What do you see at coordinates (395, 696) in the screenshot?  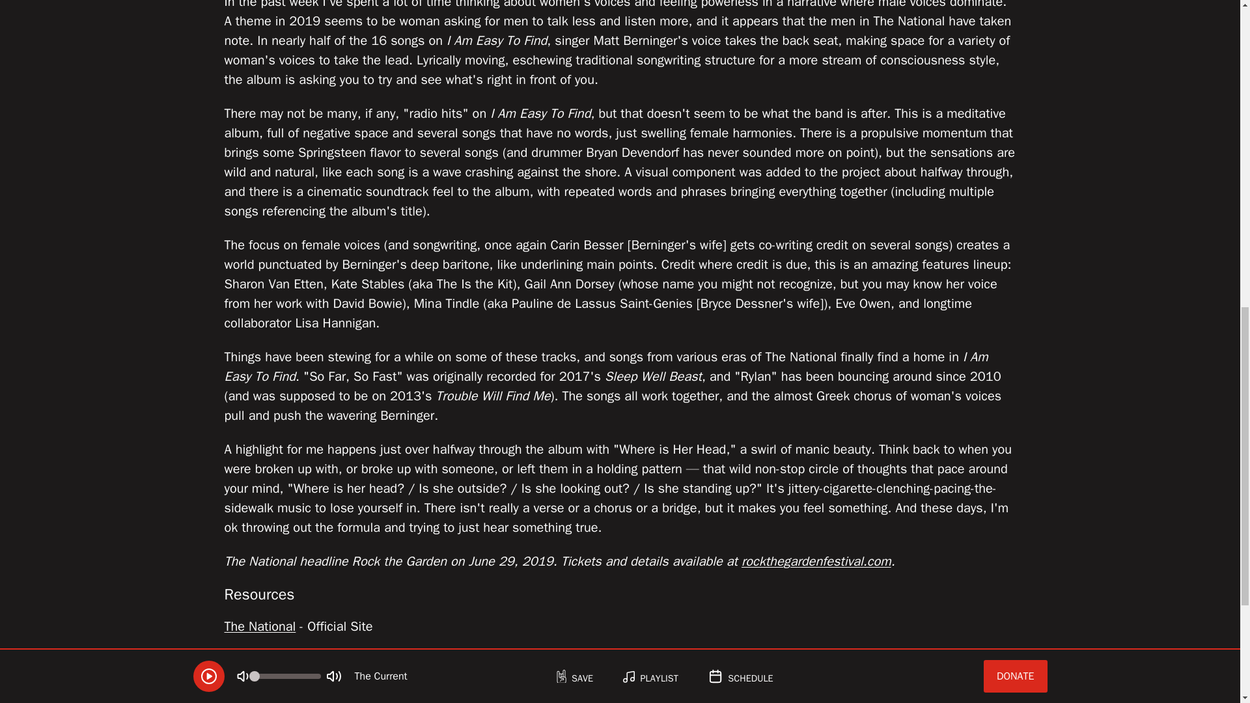 I see `Album of the Week: The National, 'Sleep Well Beast'` at bounding box center [395, 696].